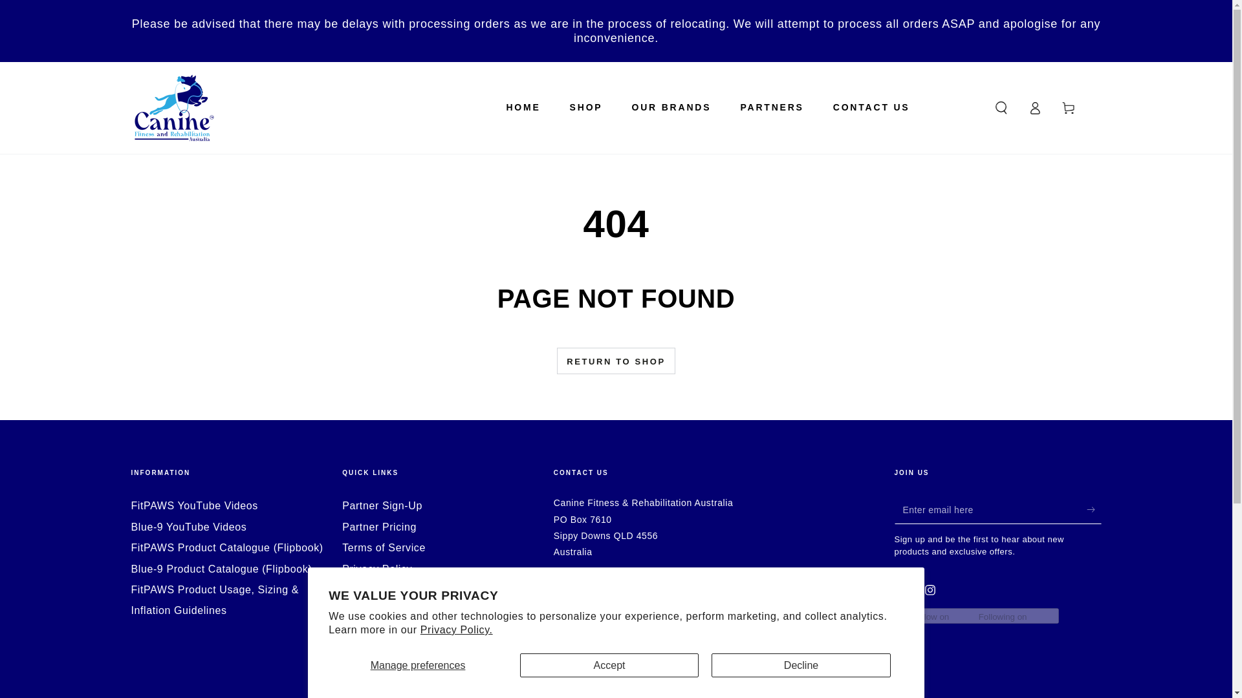  What do you see at coordinates (457, 629) in the screenshot?
I see `Privacy Policy.` at bounding box center [457, 629].